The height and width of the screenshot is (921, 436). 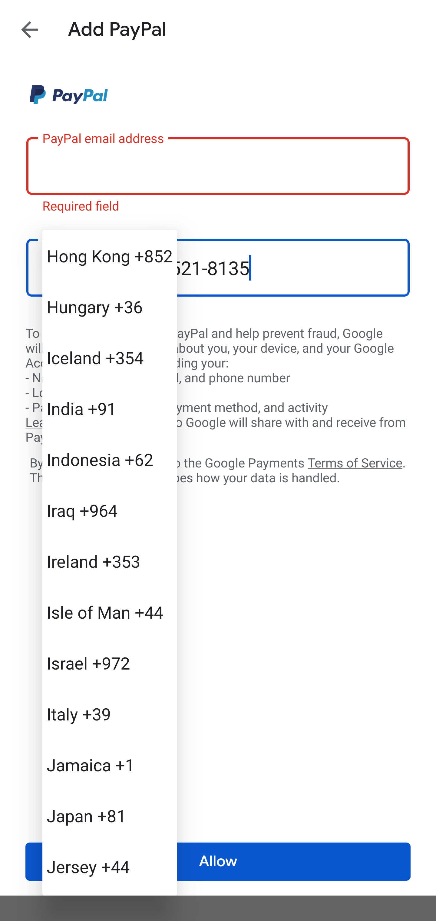 What do you see at coordinates (110, 408) in the screenshot?
I see `India +91` at bounding box center [110, 408].